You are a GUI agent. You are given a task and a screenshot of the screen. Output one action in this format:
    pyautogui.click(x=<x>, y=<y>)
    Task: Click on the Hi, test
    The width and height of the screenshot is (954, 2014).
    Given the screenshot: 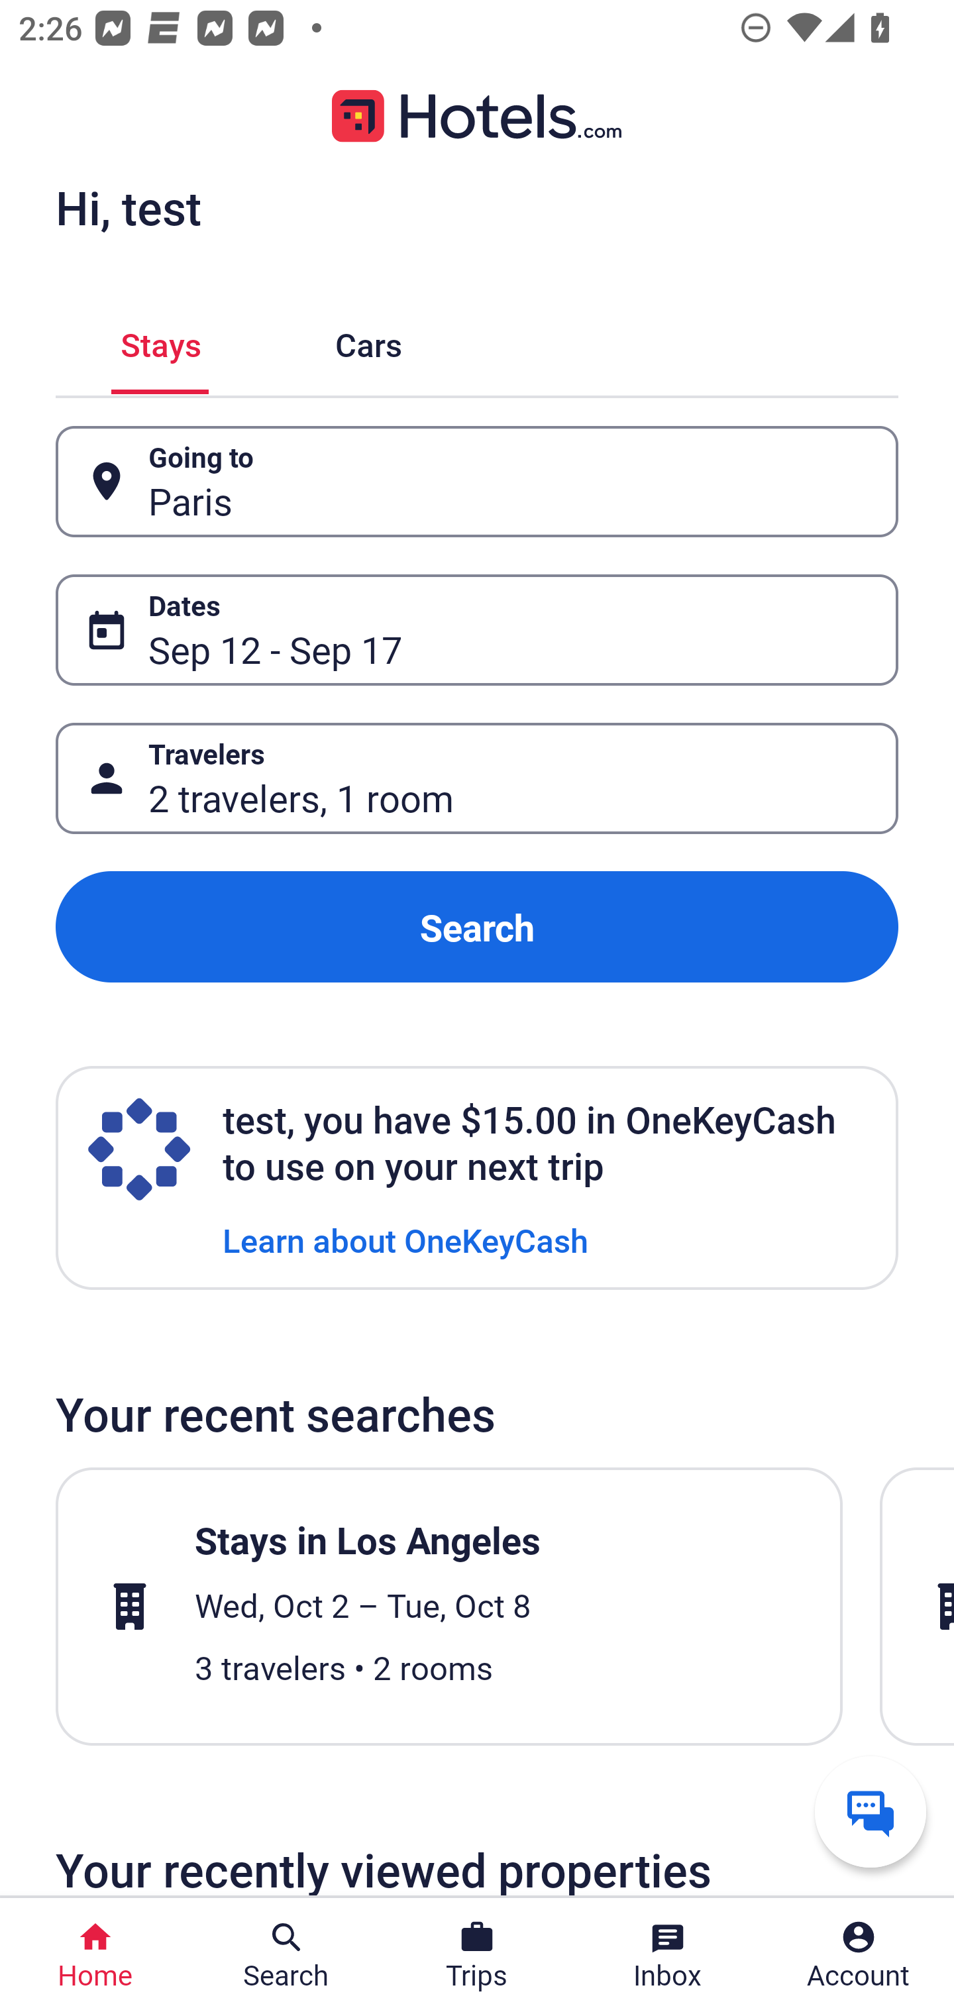 What is the action you would take?
    pyautogui.click(x=128, y=207)
    